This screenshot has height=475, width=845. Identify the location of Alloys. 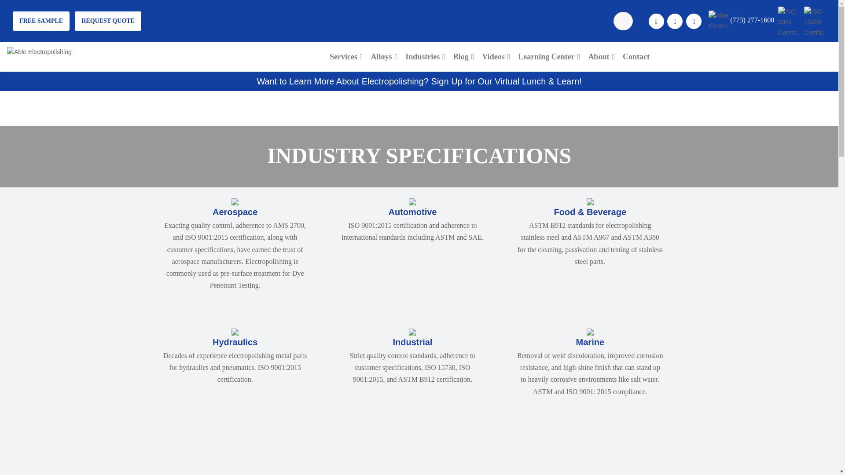
(385, 56).